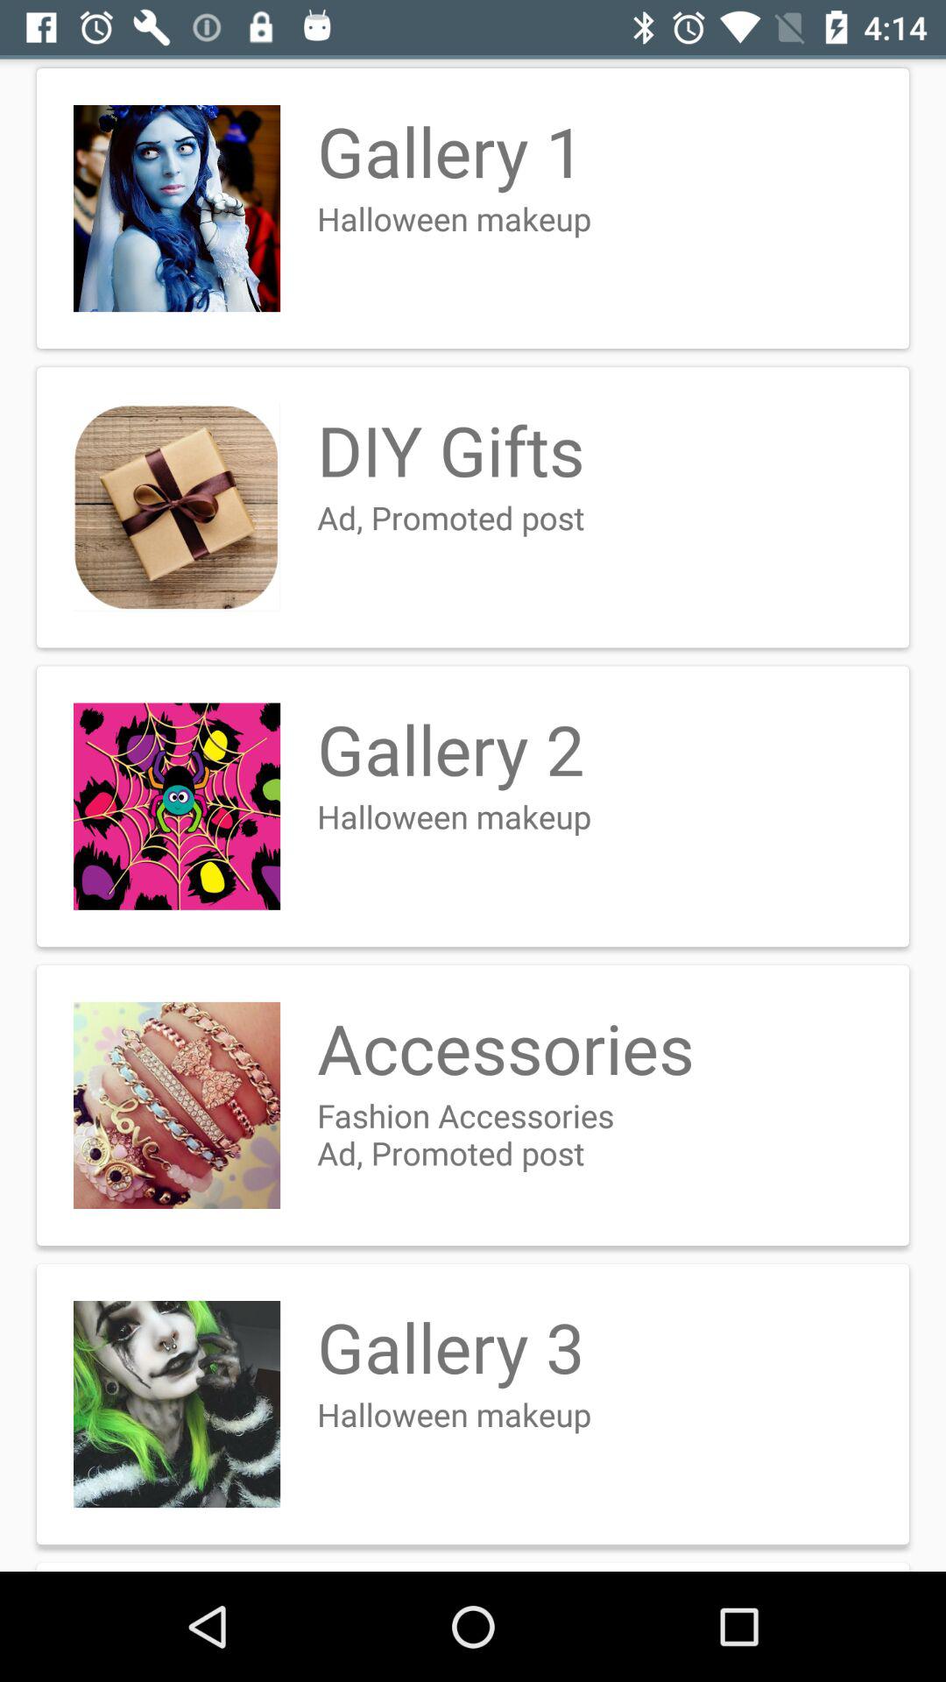 Image resolution: width=946 pixels, height=1682 pixels. I want to click on select the picture before the gallery 3, so click(177, 1403).